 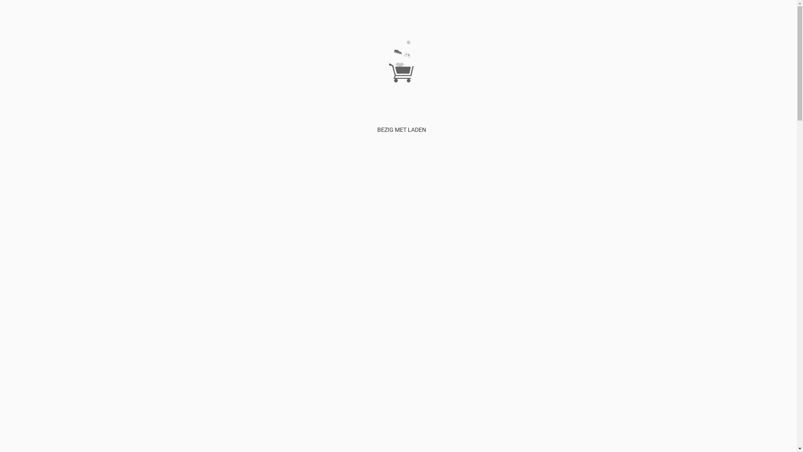 What do you see at coordinates (408, 41) in the screenshot?
I see `Verkennen` at bounding box center [408, 41].